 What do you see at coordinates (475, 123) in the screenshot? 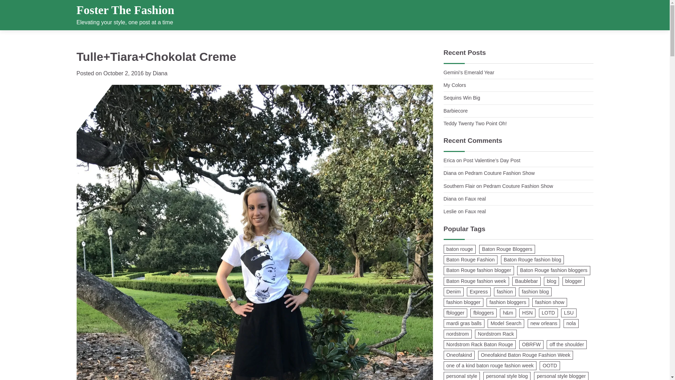
I see `Teddy Twenty Two Point Oh!` at bounding box center [475, 123].